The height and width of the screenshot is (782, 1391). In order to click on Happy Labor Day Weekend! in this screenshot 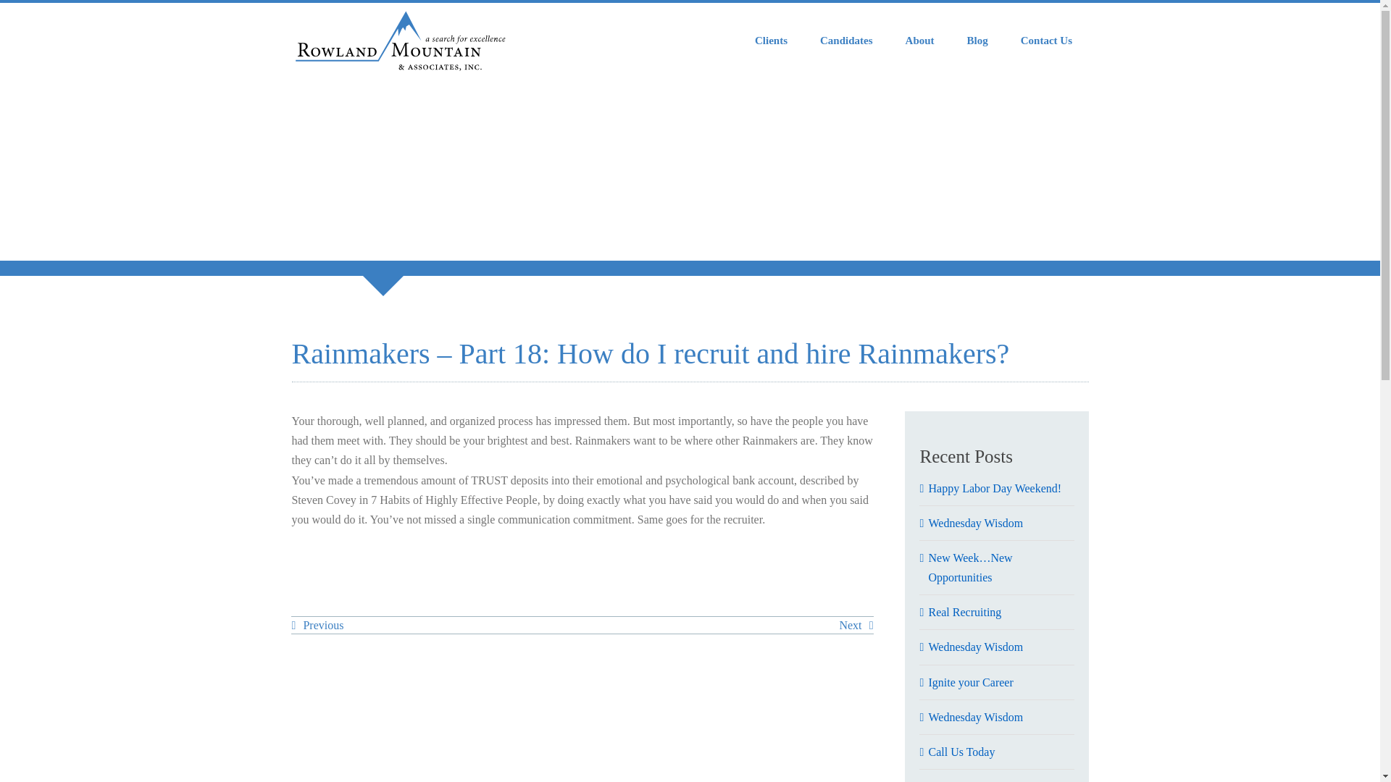, I will do `click(994, 488)`.